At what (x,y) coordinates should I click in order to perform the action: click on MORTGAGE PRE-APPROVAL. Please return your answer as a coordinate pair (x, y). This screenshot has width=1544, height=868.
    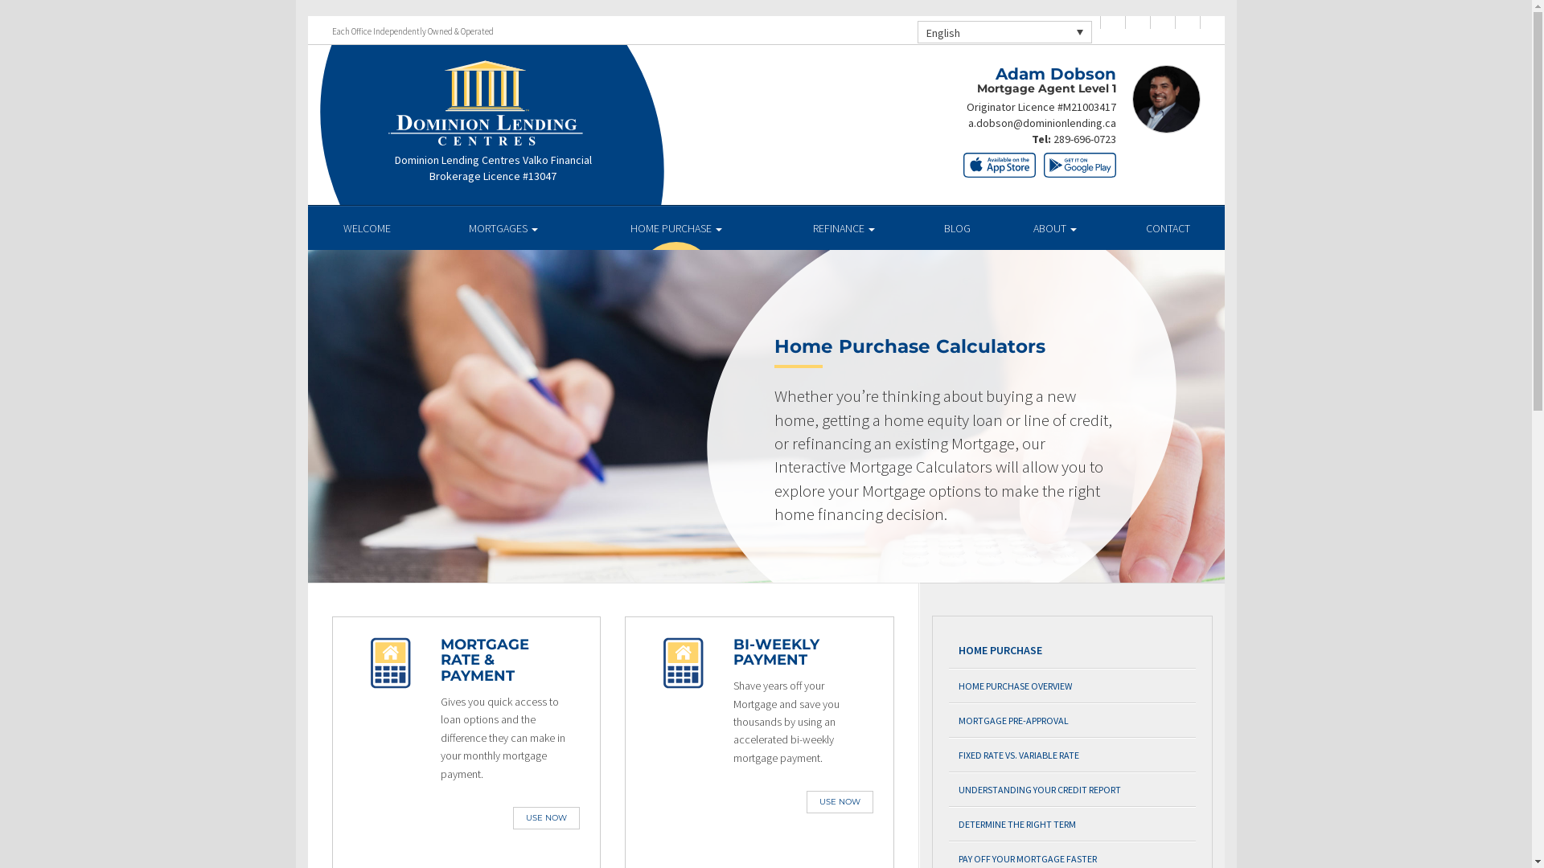
    Looking at the image, I should click on (1073, 720).